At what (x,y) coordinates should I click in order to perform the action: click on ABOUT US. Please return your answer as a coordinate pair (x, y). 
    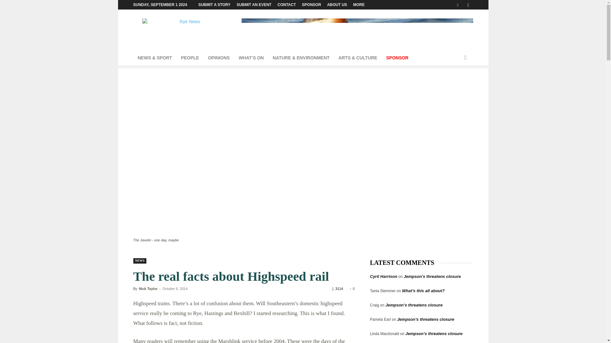
    Looking at the image, I should click on (337, 4).